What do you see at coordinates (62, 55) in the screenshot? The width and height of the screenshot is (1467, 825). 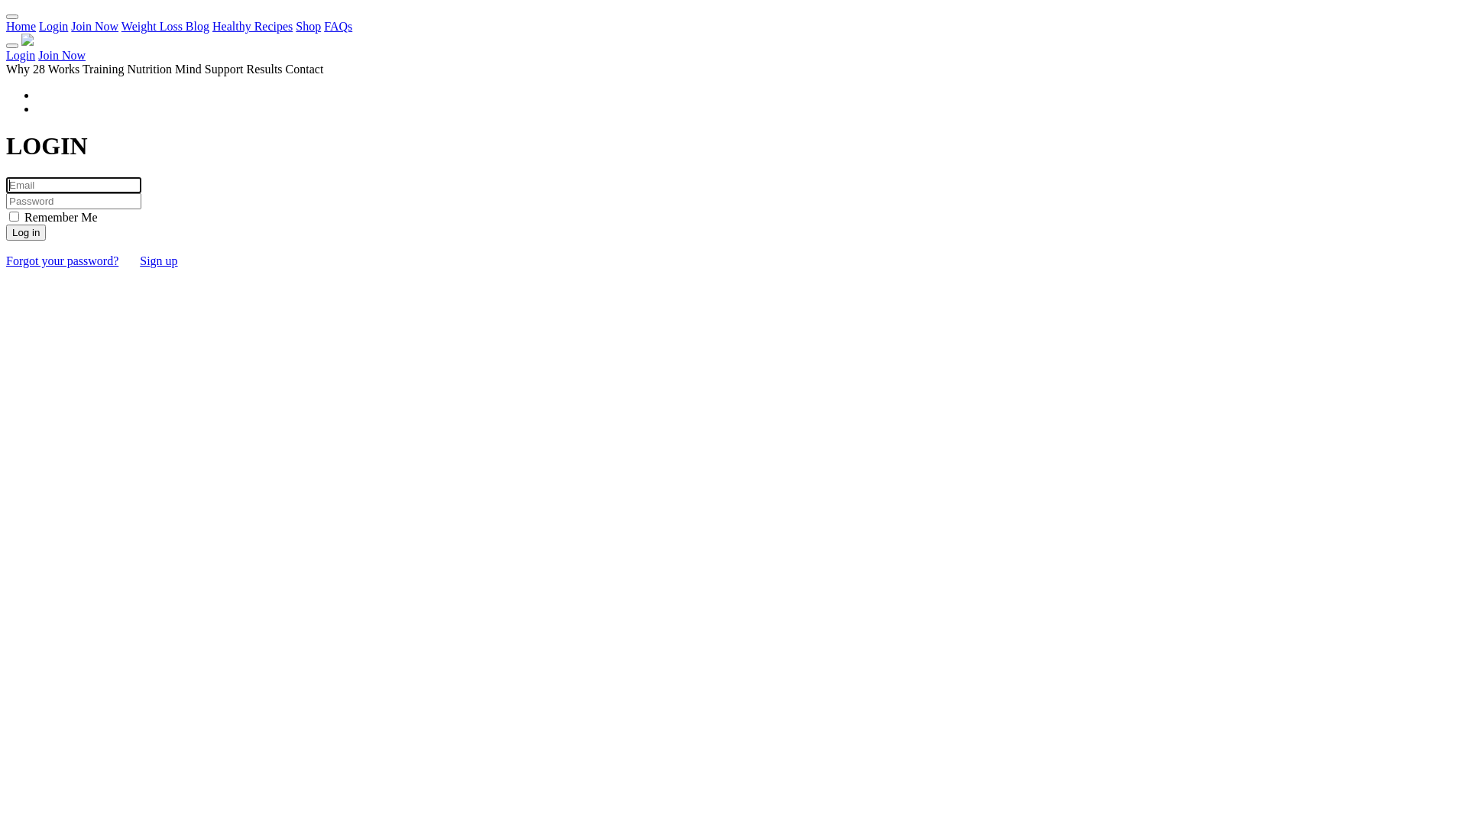 I see `Join Now` at bounding box center [62, 55].